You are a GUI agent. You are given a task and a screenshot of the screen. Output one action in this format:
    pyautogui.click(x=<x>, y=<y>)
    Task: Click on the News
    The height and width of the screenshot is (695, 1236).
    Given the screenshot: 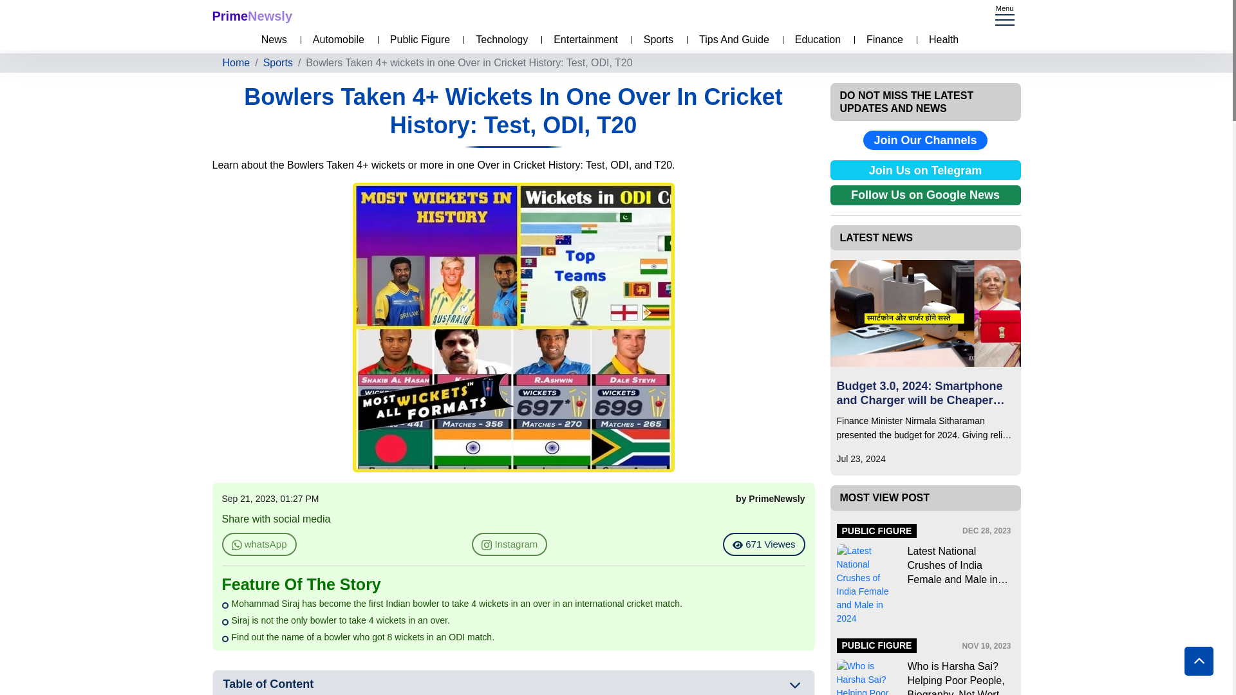 What is the action you would take?
    pyautogui.click(x=270, y=40)
    